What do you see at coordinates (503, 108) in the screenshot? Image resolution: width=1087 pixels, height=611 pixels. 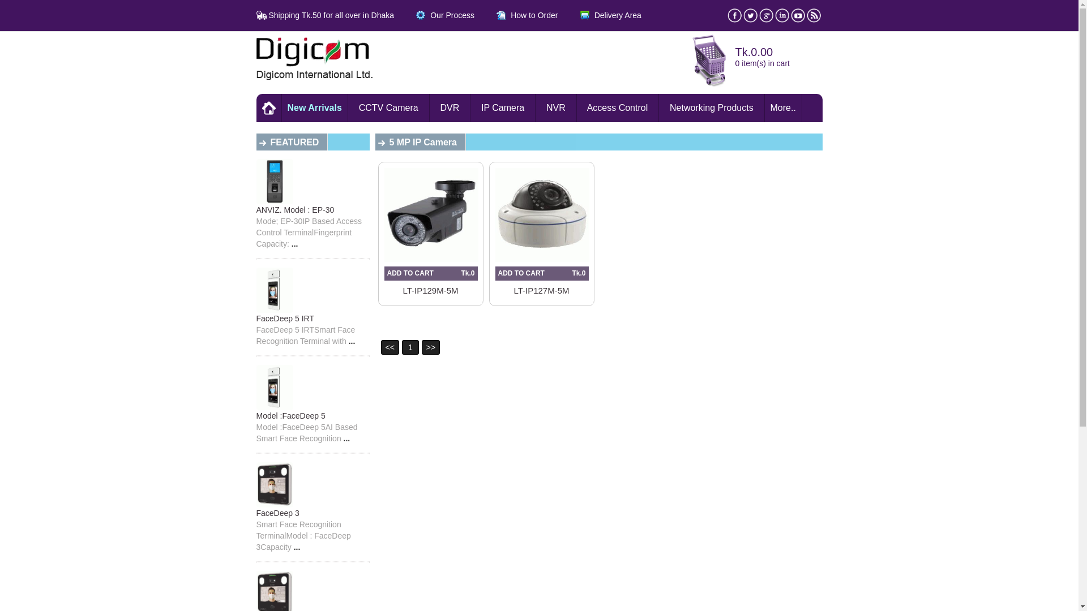 I see `  IP Camera  ` at bounding box center [503, 108].